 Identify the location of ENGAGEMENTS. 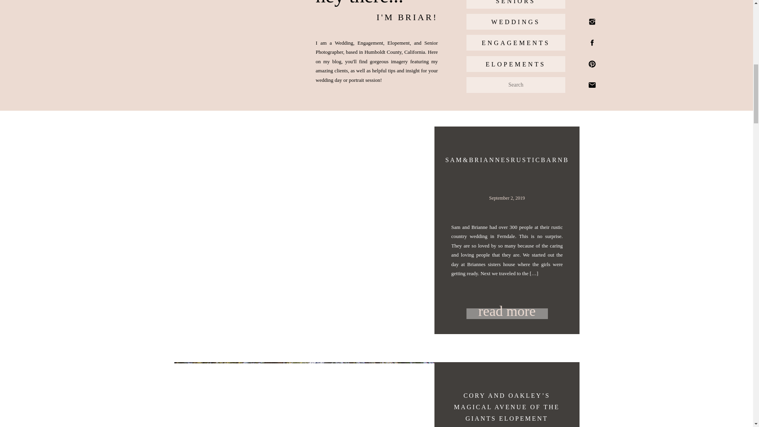
(515, 43).